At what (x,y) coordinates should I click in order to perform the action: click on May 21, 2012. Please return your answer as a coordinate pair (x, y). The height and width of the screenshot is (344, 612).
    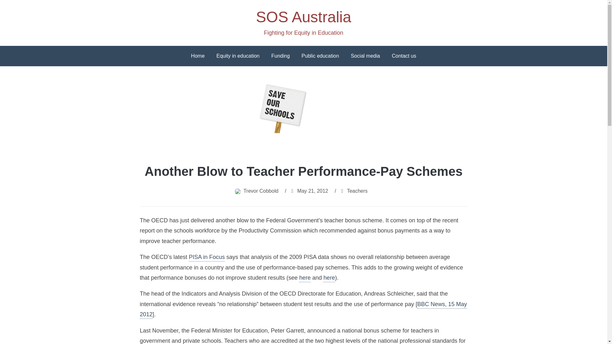
    Looking at the image, I should click on (313, 191).